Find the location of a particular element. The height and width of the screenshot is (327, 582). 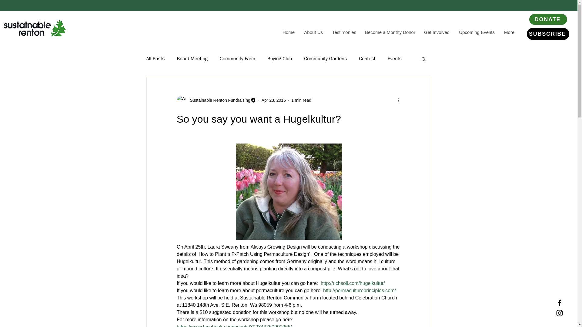

SUBSCRIBE is located at coordinates (548, 34).